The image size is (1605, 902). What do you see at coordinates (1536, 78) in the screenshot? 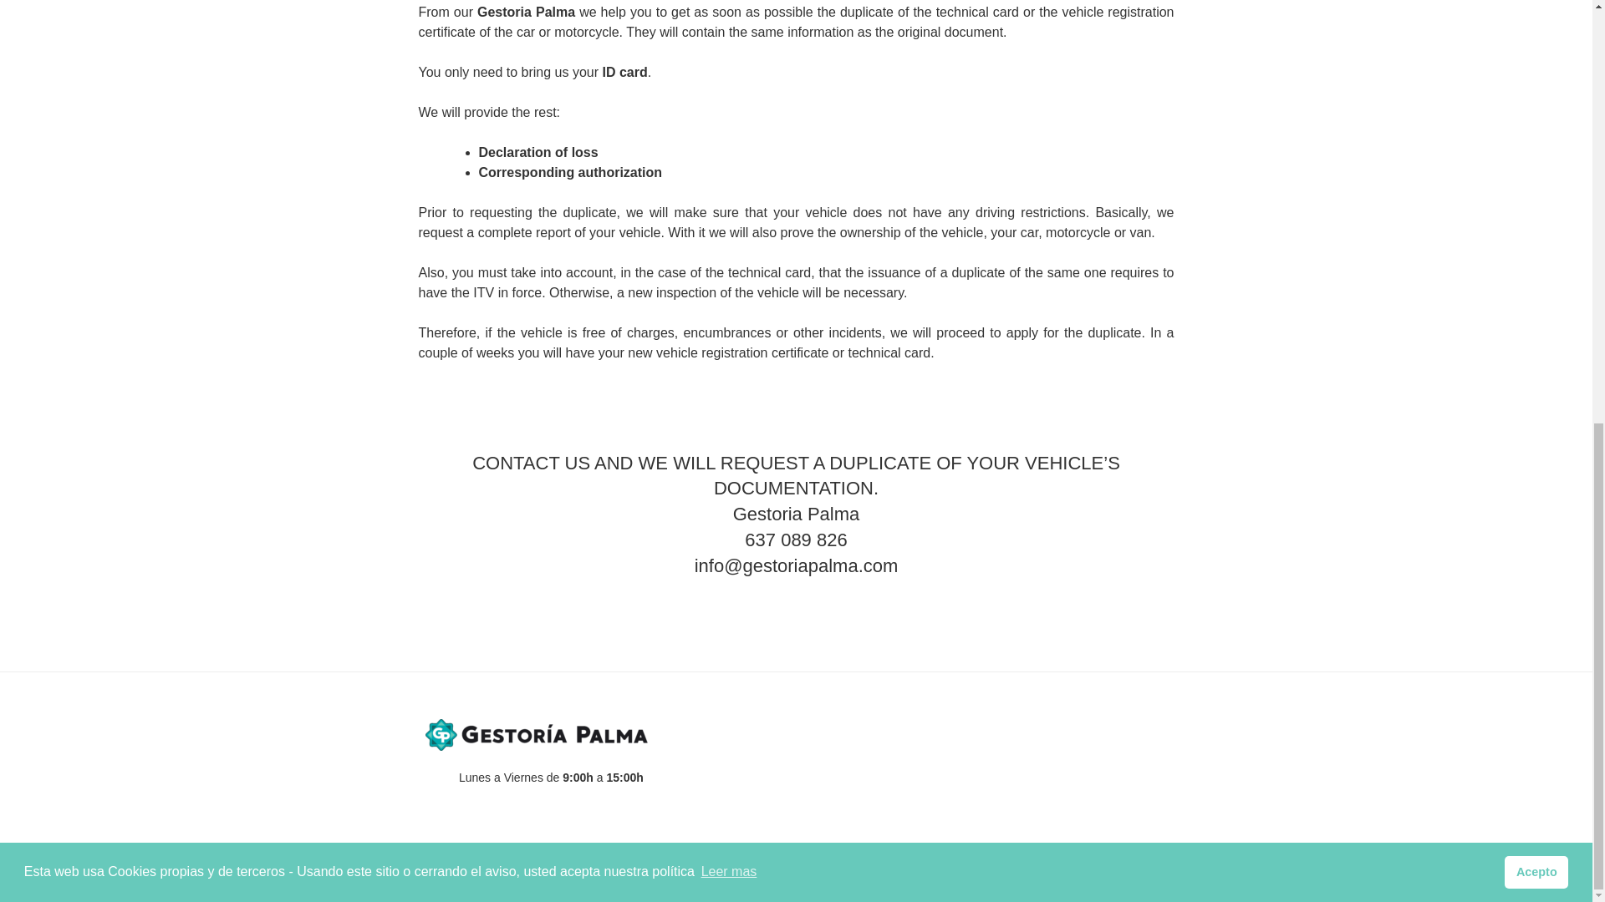
I see `Acepto` at bounding box center [1536, 78].